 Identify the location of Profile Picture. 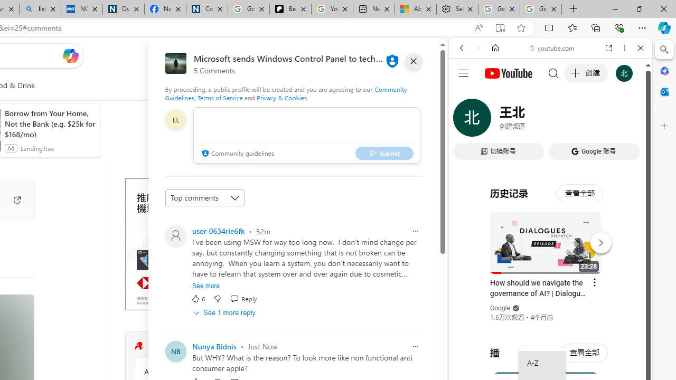
(176, 235).